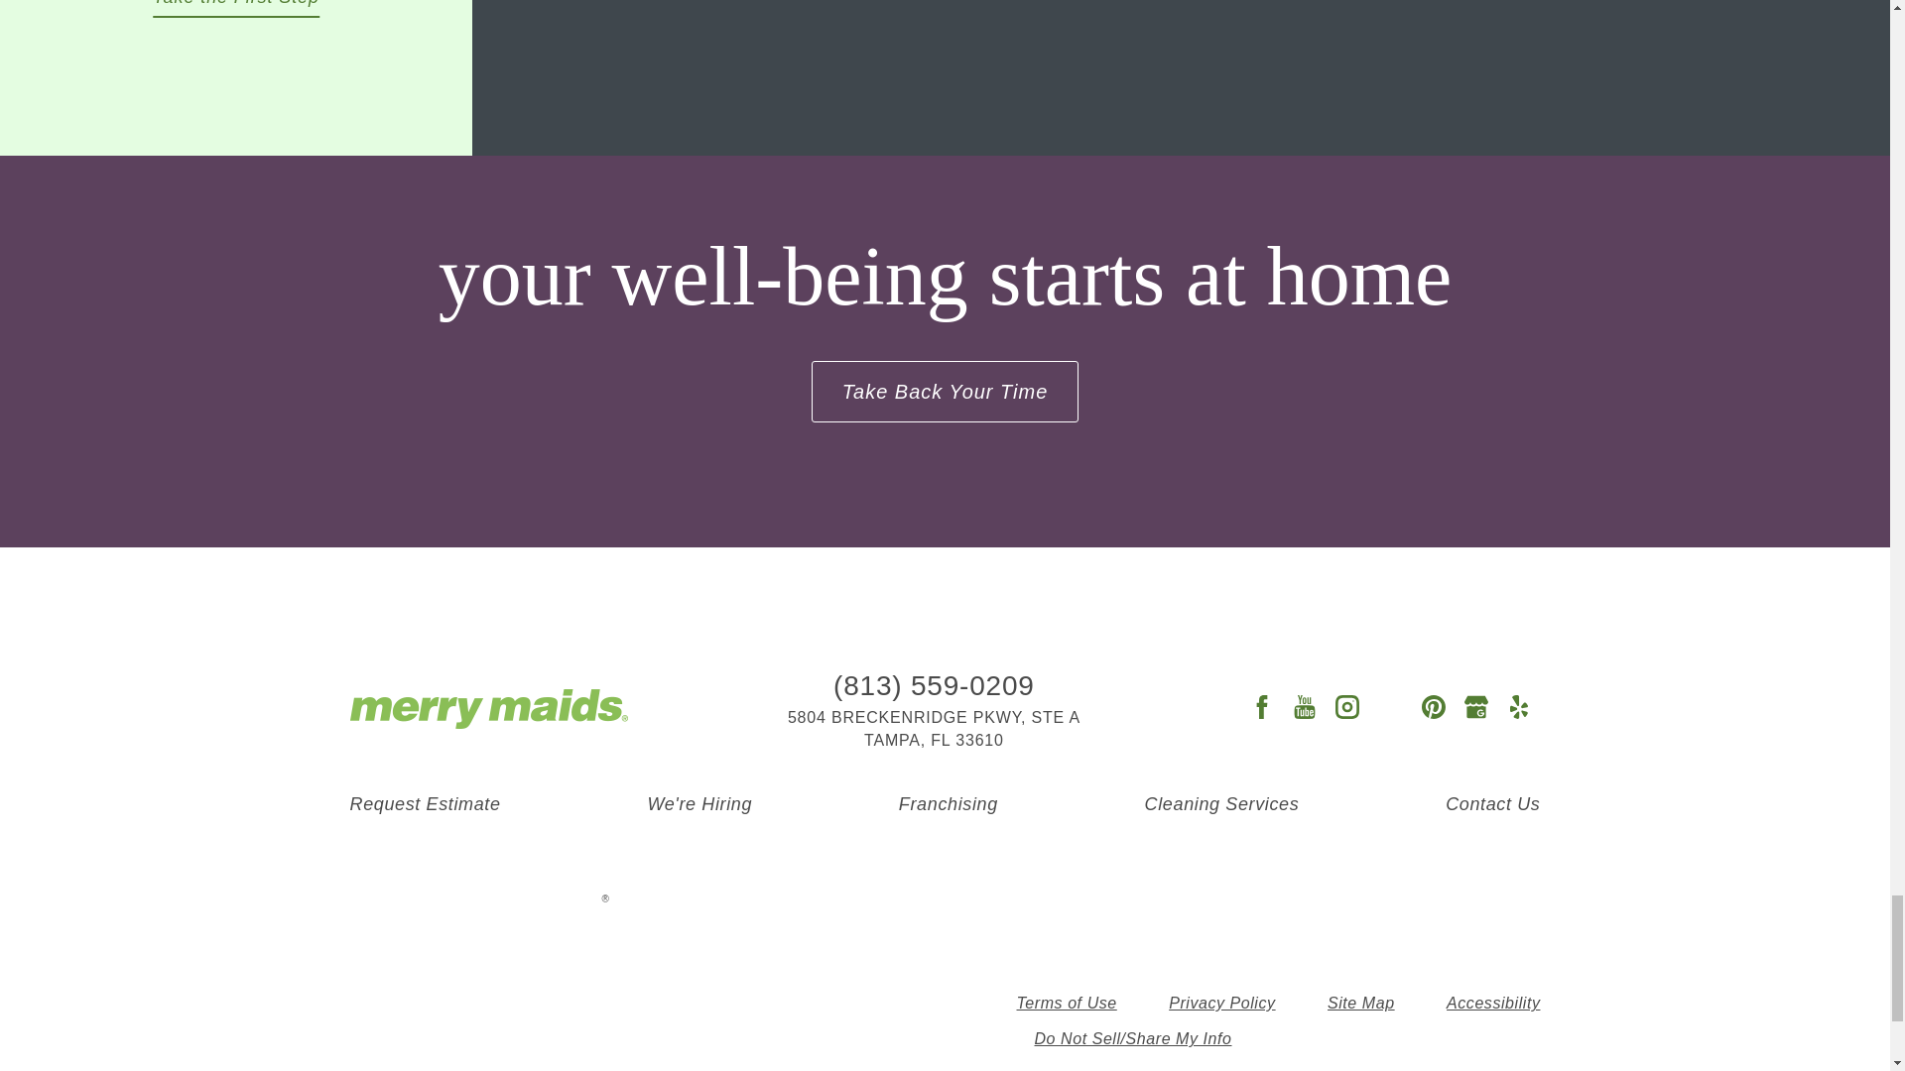 The height and width of the screenshot is (1071, 1905). I want to click on Merry Maids, so click(487, 709).